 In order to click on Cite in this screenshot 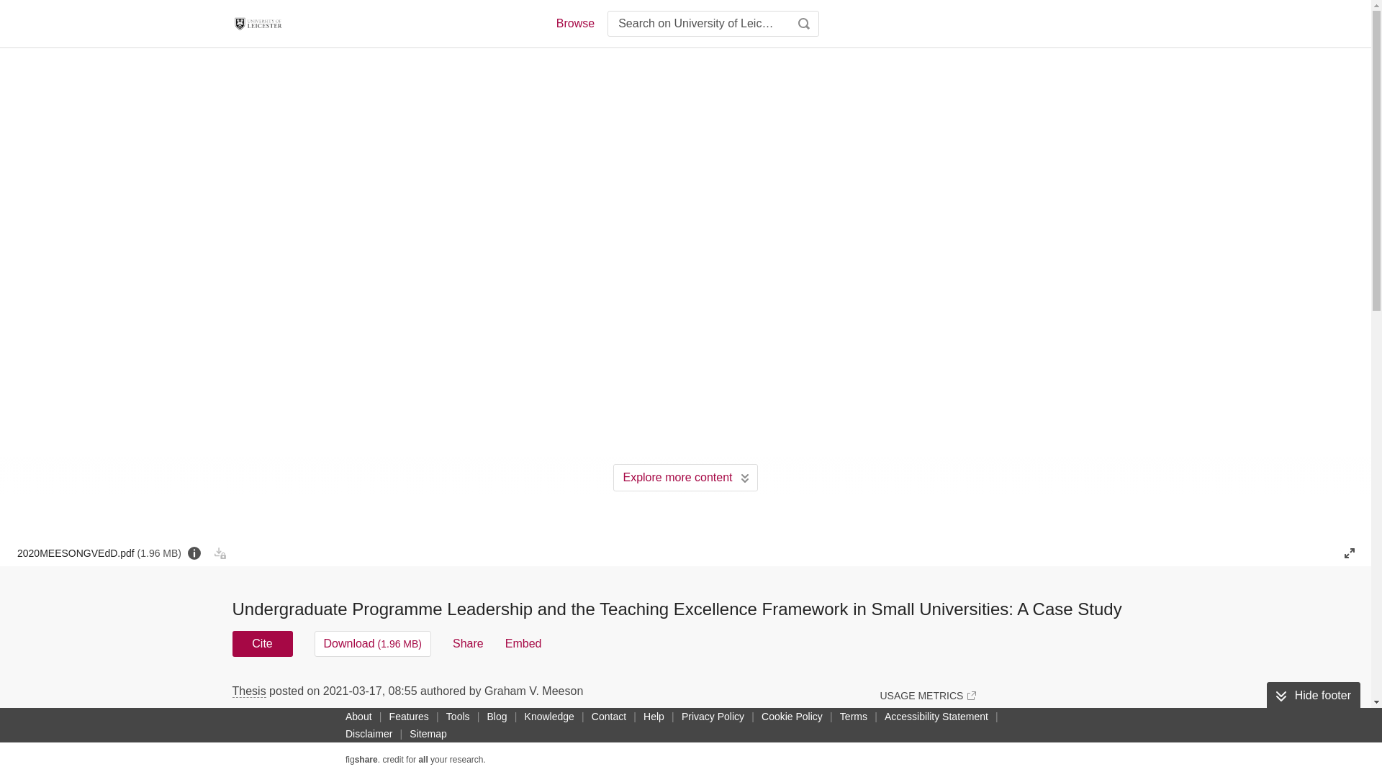, I will do `click(262, 643)`.